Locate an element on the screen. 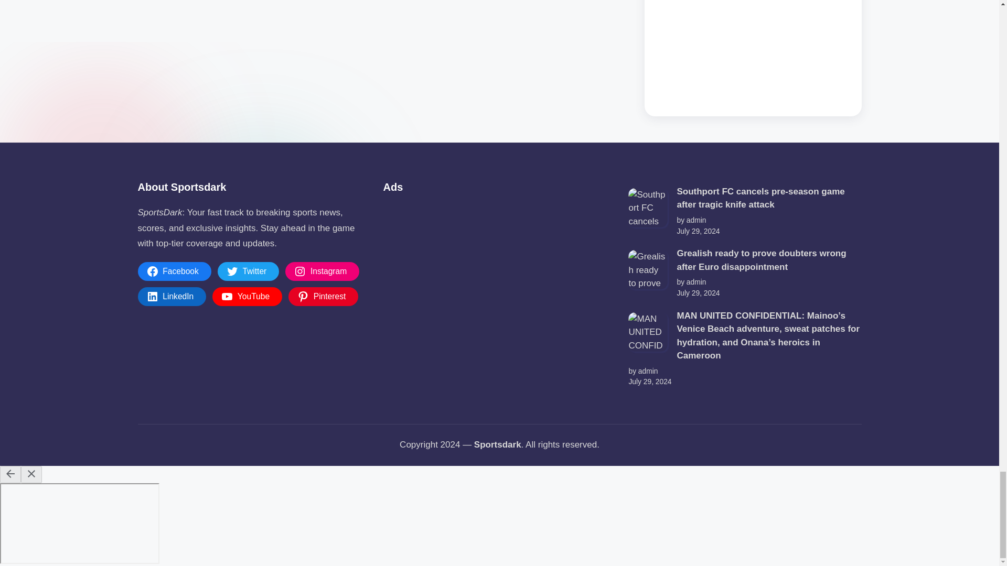  Twitter is located at coordinates (249, 271).